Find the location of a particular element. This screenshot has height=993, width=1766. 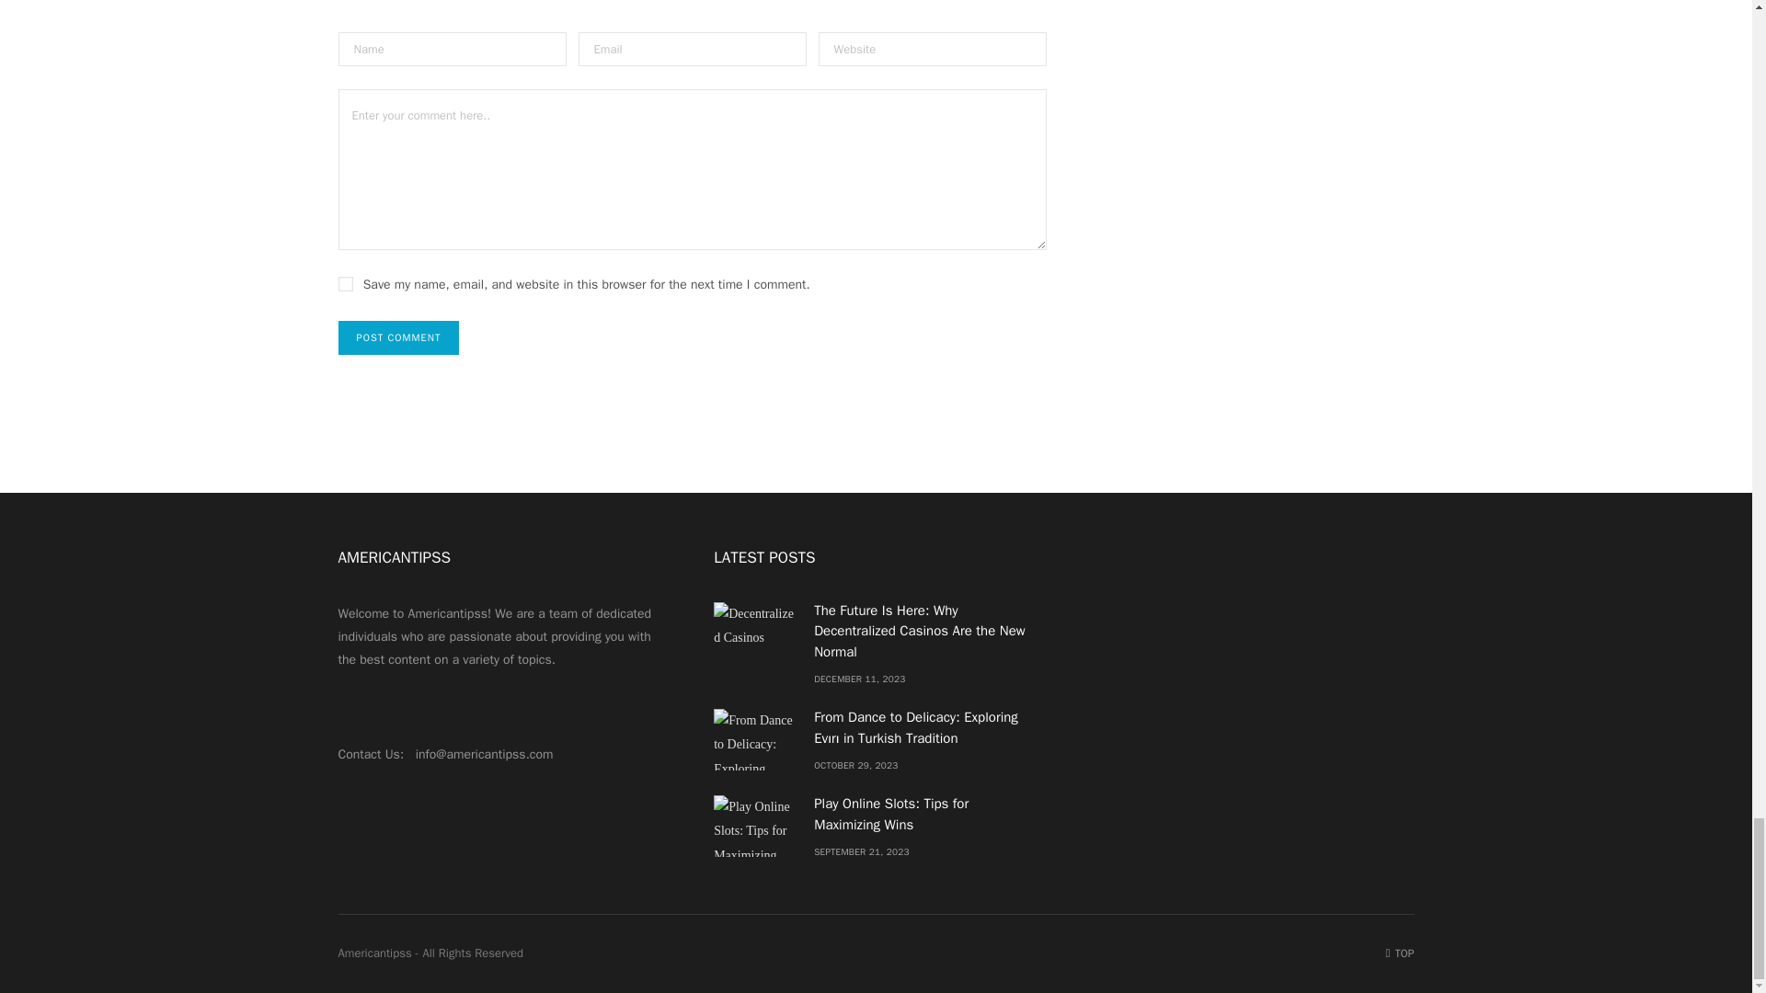

yes is located at coordinates (346, 284).